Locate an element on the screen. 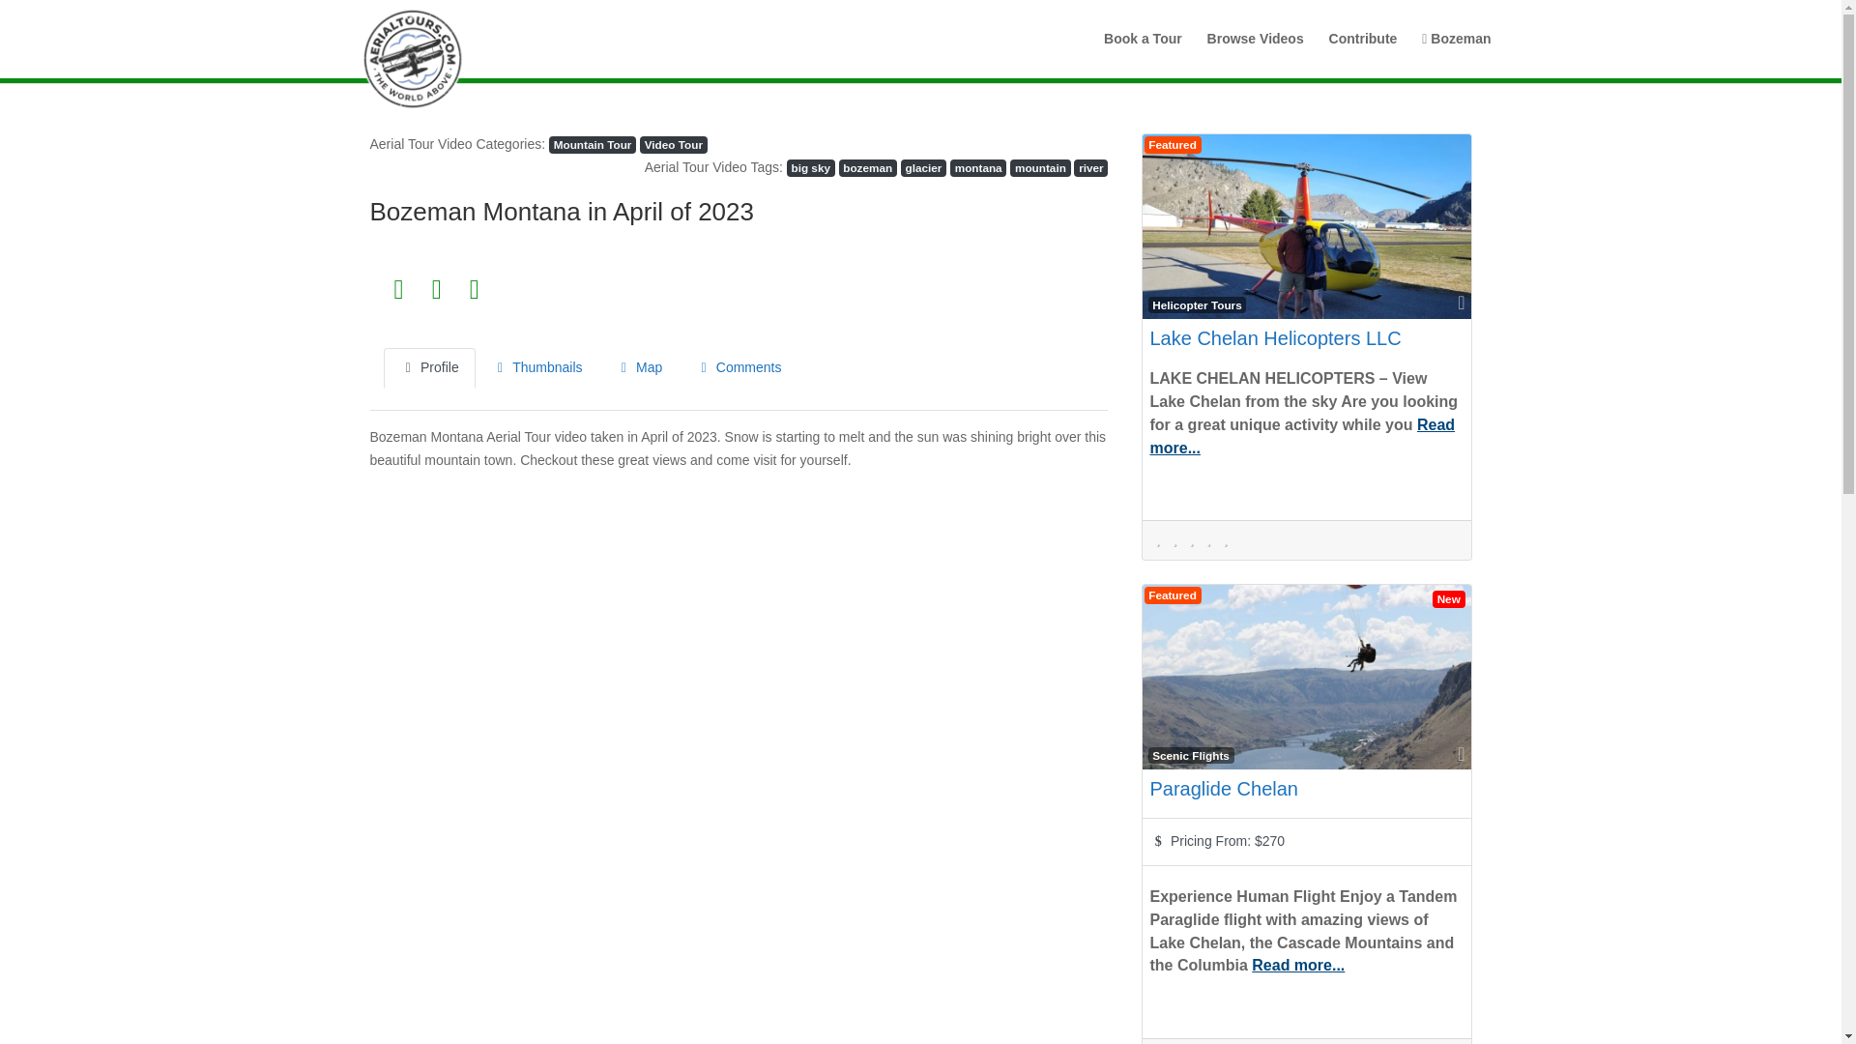 This screenshot has height=1044, width=1856. big sky is located at coordinates (811, 168).